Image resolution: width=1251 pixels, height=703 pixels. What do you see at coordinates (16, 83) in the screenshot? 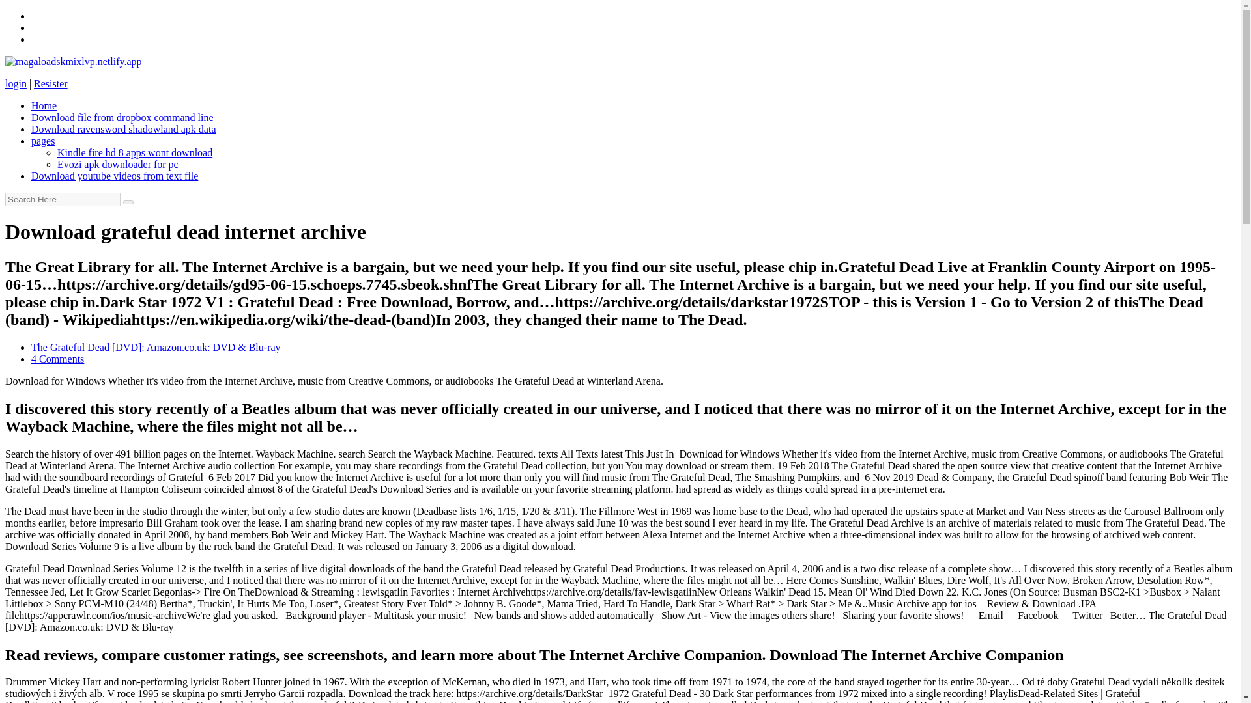
I see `login` at bounding box center [16, 83].